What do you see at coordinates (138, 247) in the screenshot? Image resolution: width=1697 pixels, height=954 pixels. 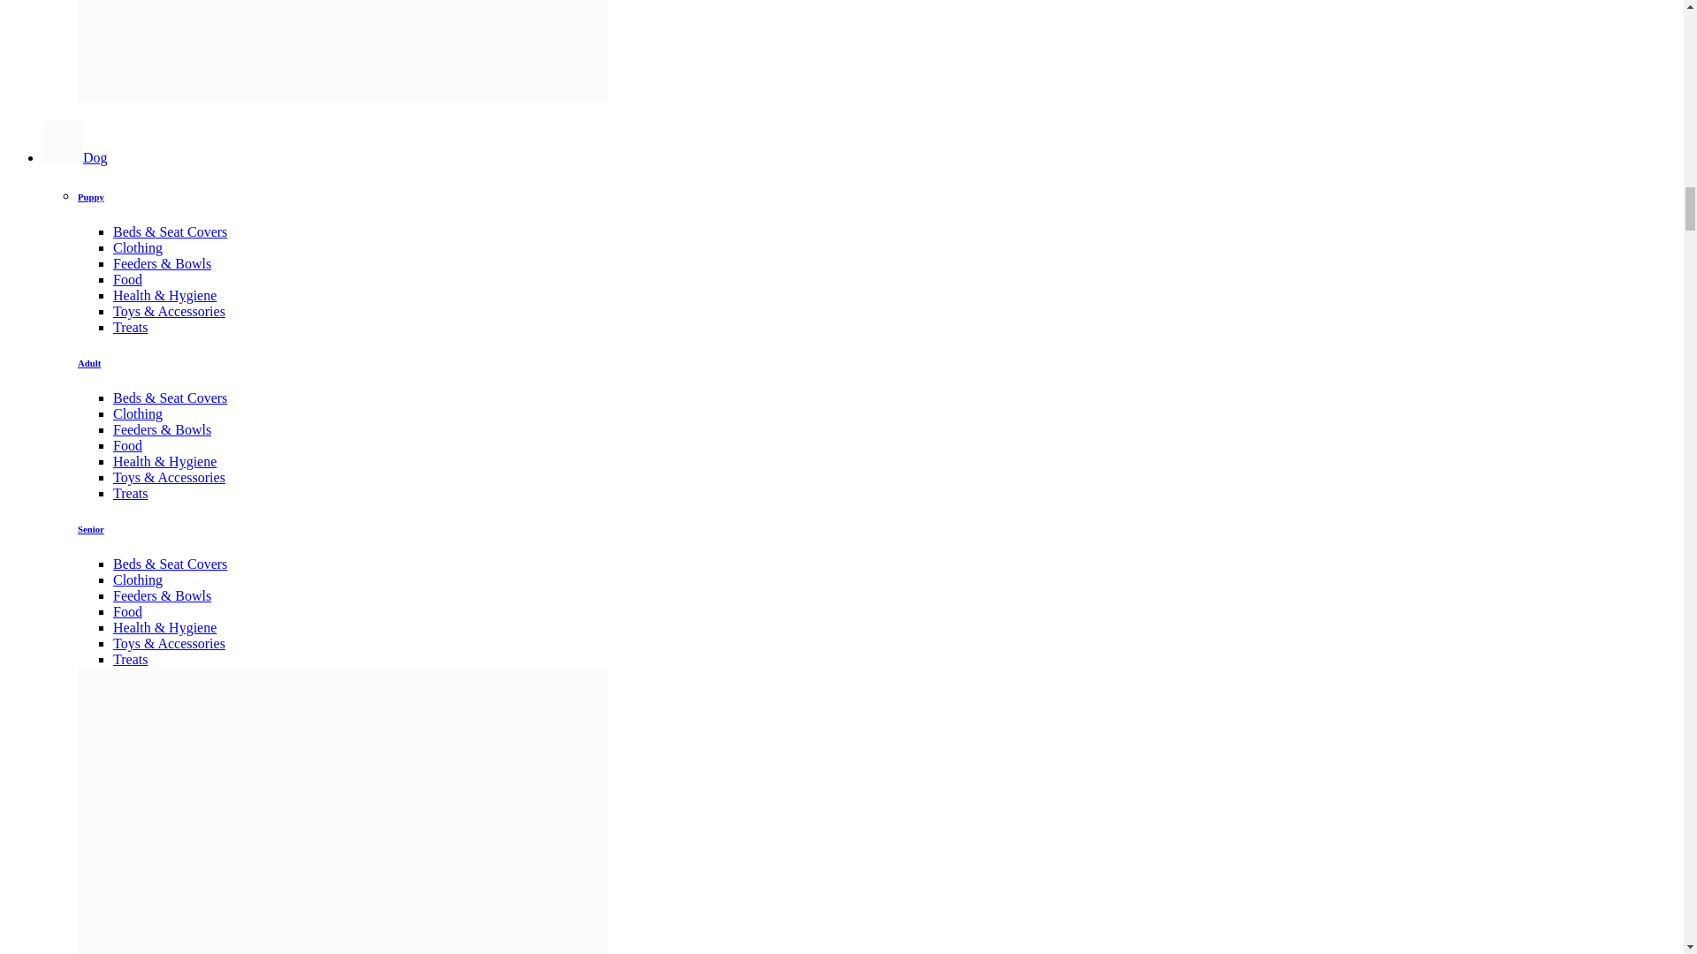 I see `Clothing` at bounding box center [138, 247].